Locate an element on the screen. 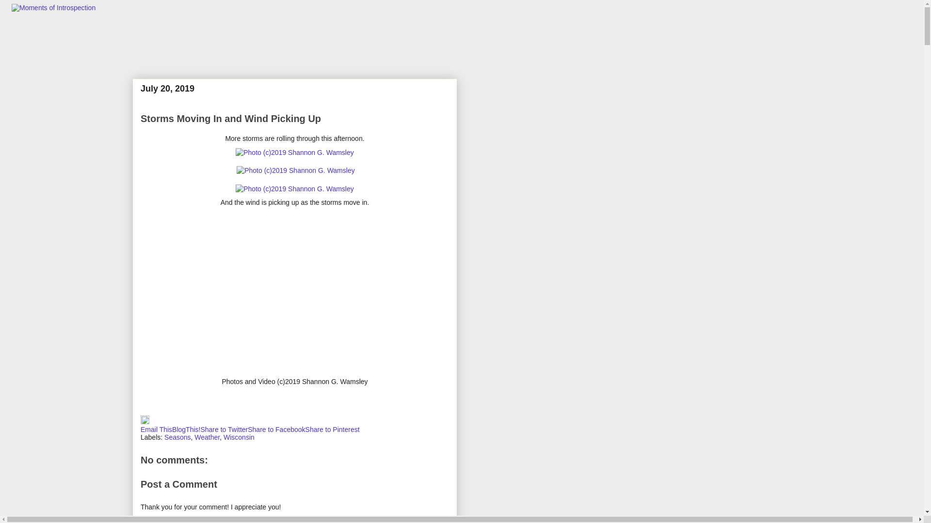 This screenshot has width=931, height=523. Edit Post is located at coordinates (144, 421).